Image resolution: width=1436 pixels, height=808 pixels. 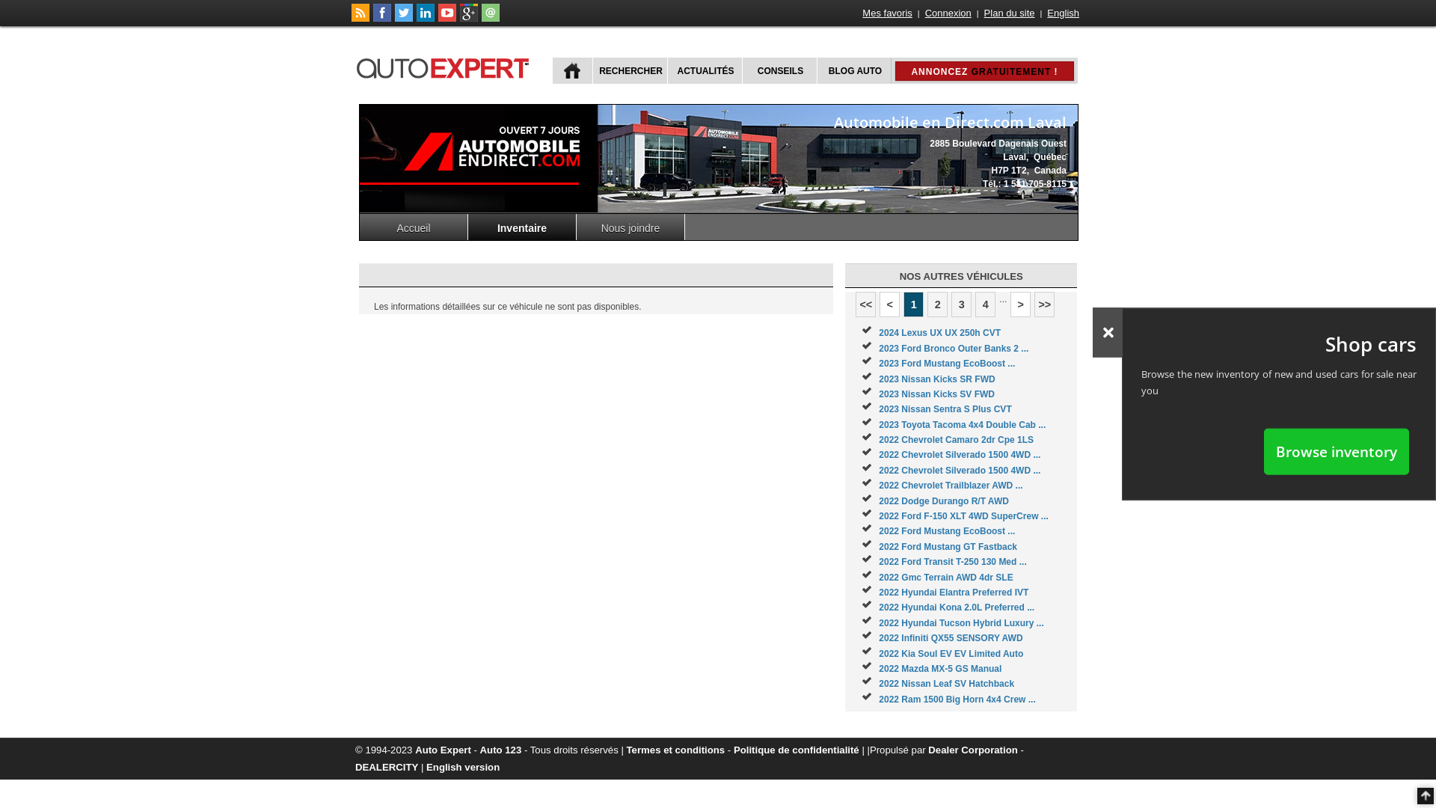 I want to click on 2023 Nissan Kicks SR FWD, so click(x=936, y=379).